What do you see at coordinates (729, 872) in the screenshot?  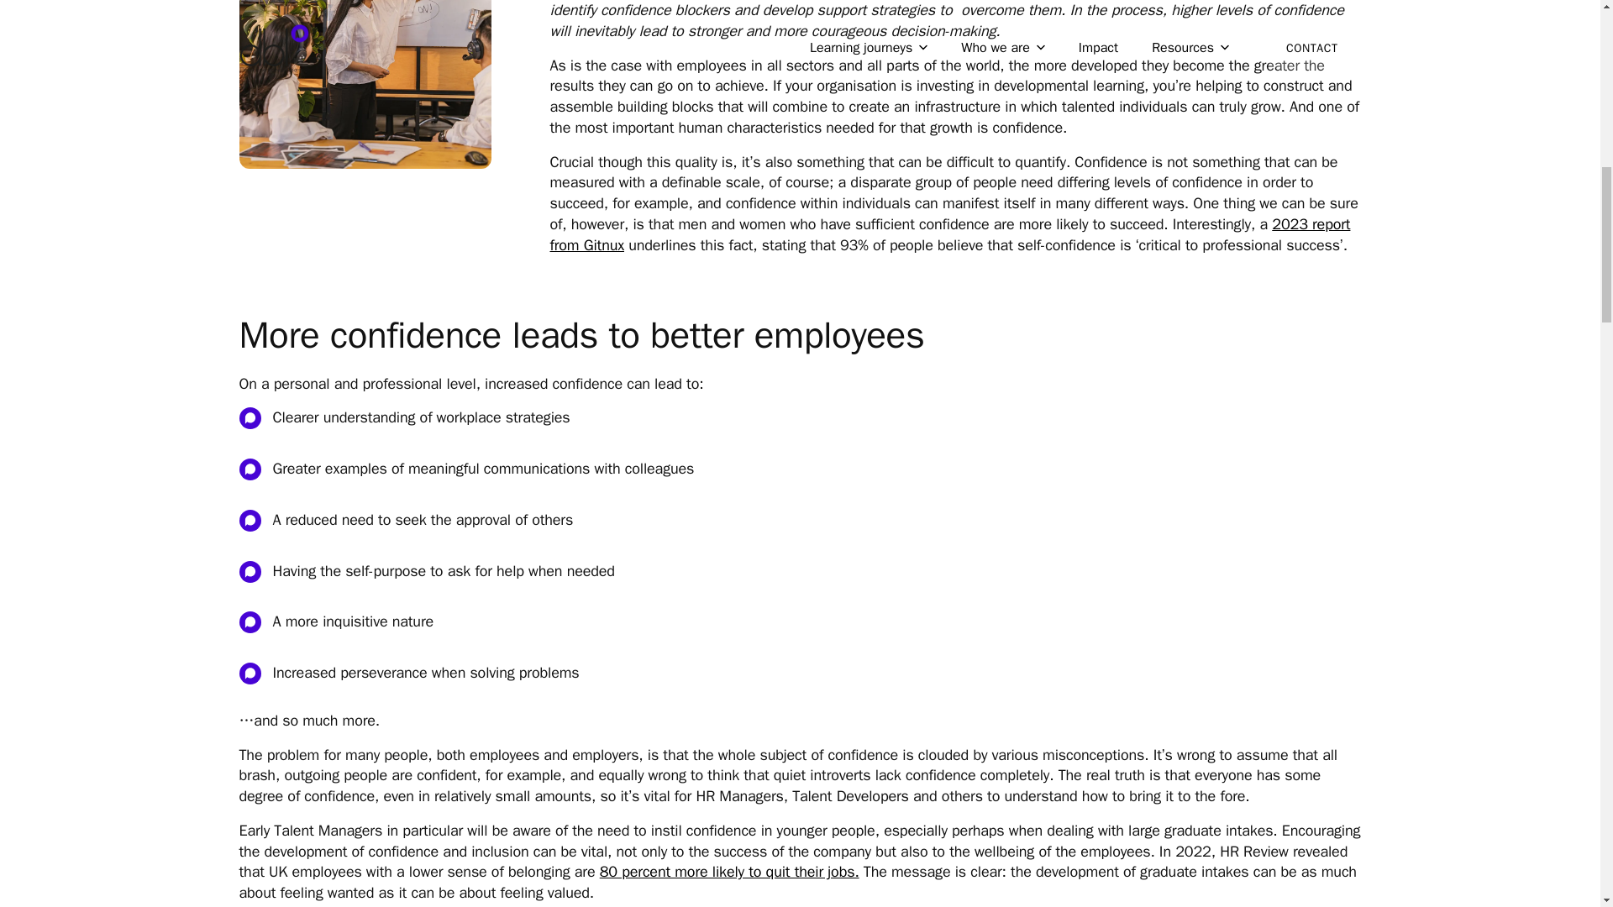 I see `80 percent more likely to quit their jobs.` at bounding box center [729, 872].